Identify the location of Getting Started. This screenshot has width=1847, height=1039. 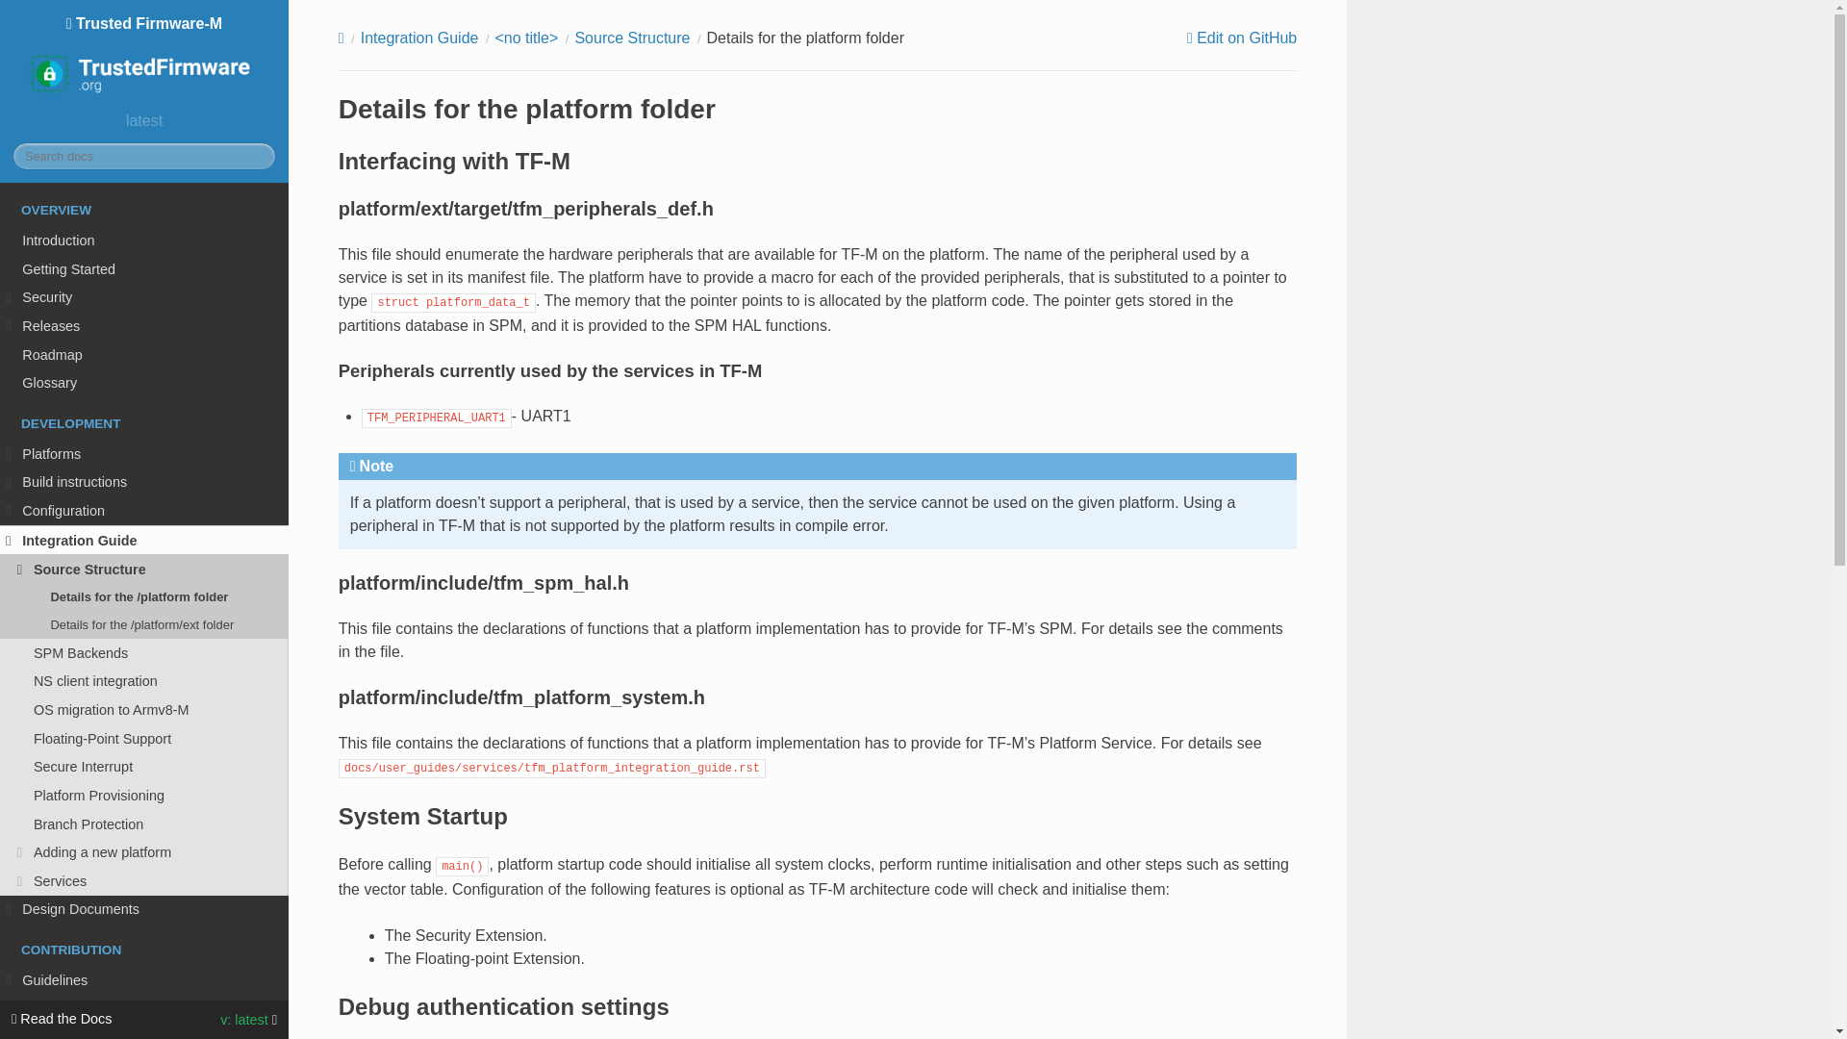
(144, 268).